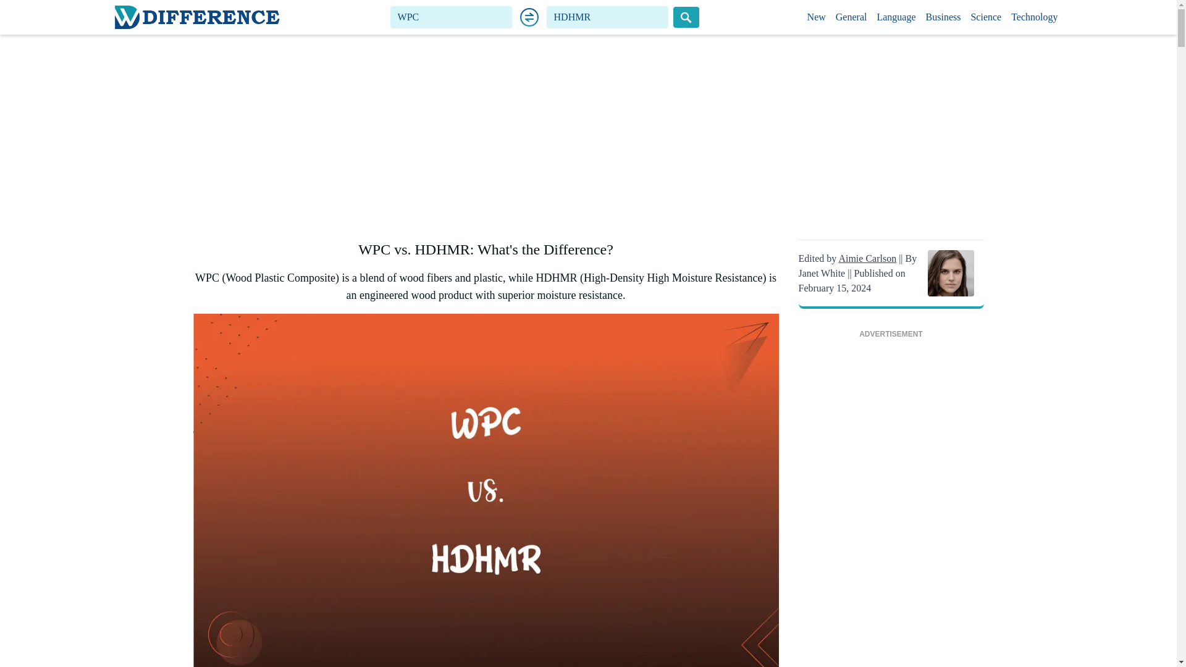 This screenshot has height=667, width=1186. What do you see at coordinates (896, 17) in the screenshot?
I see `Language` at bounding box center [896, 17].